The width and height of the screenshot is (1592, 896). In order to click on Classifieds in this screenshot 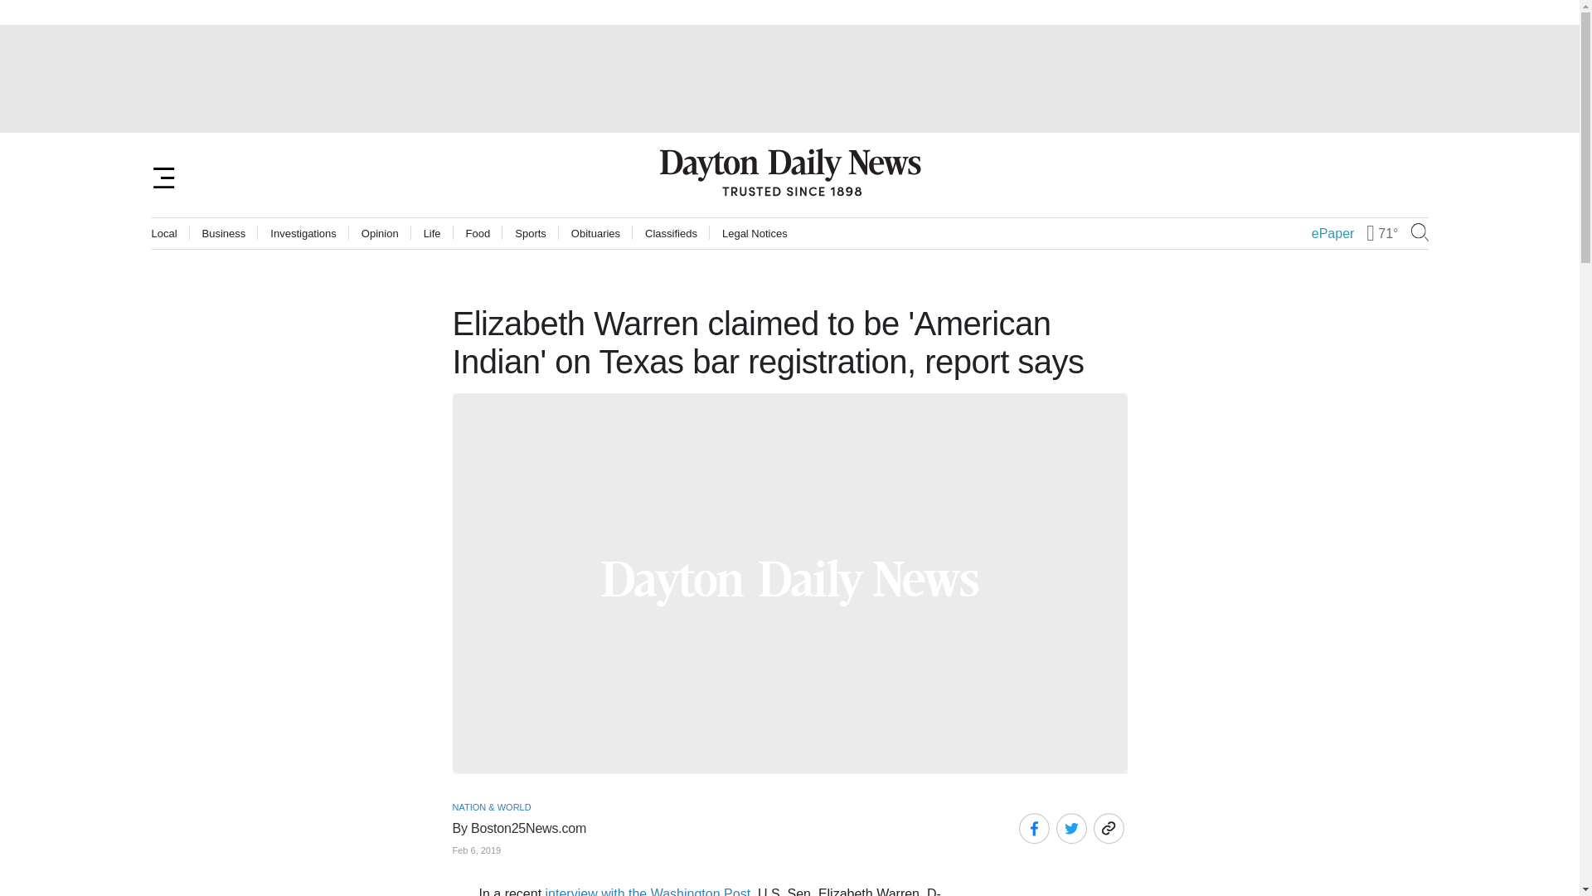, I will do `click(670, 234)`.